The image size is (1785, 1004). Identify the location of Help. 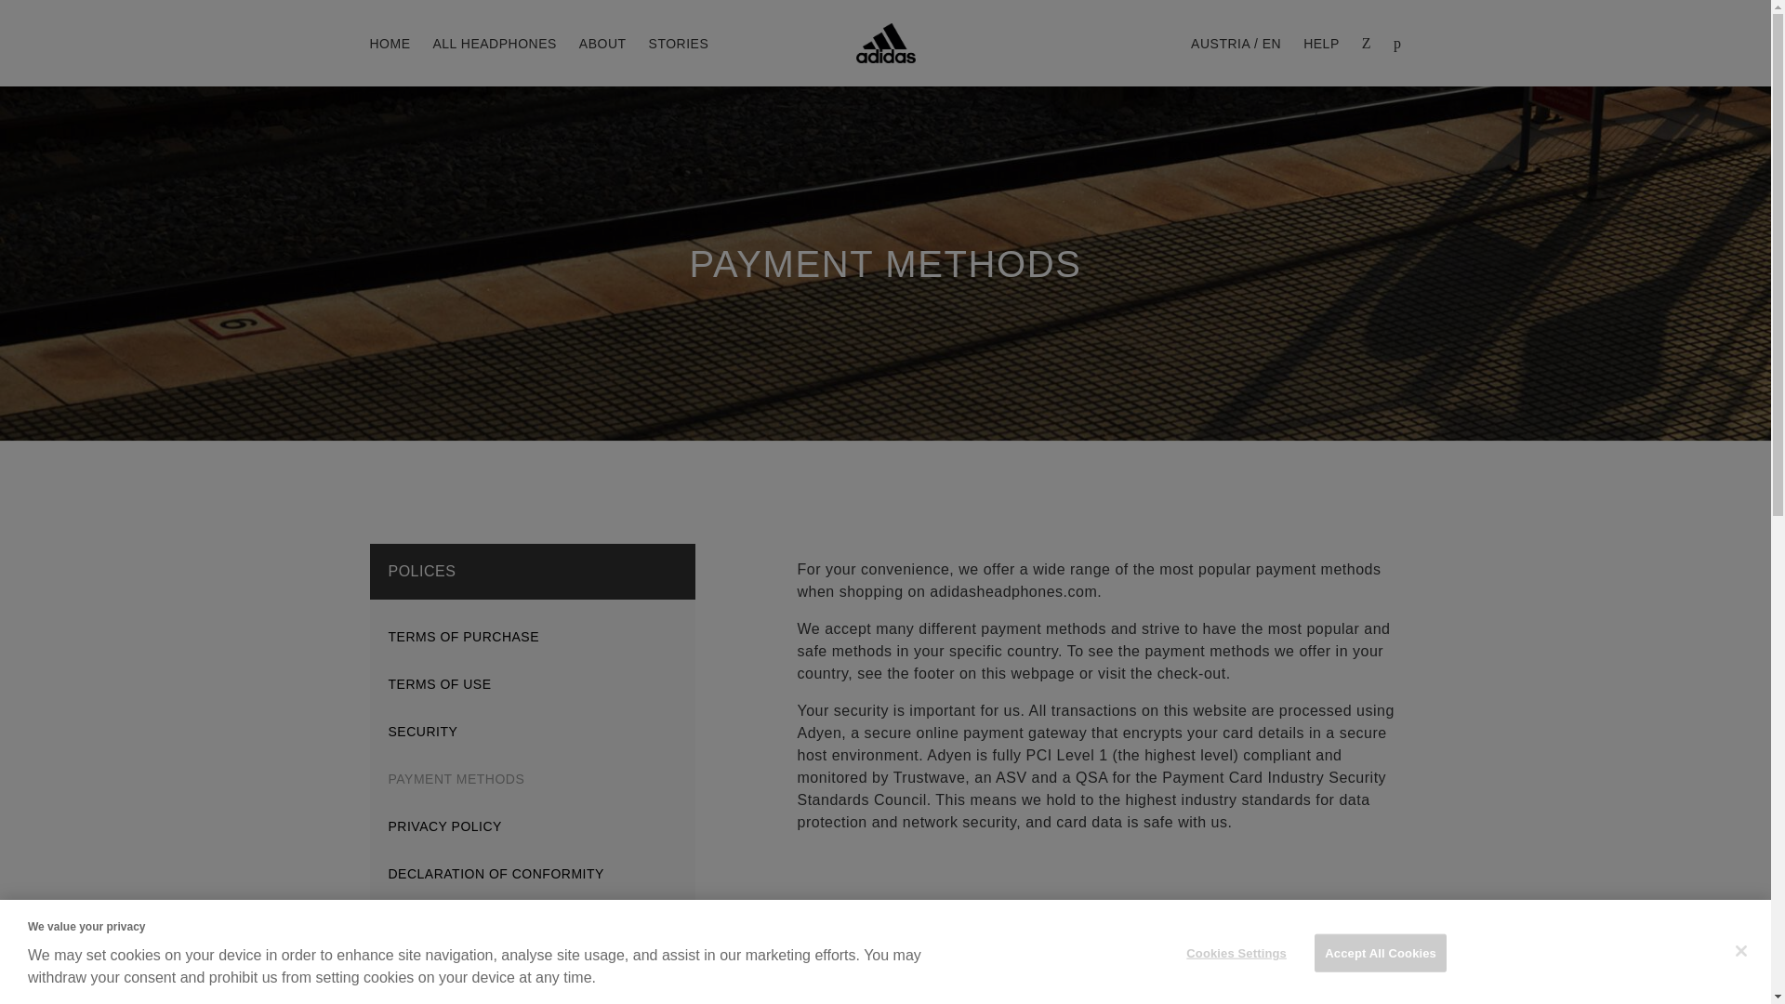
(1321, 43).